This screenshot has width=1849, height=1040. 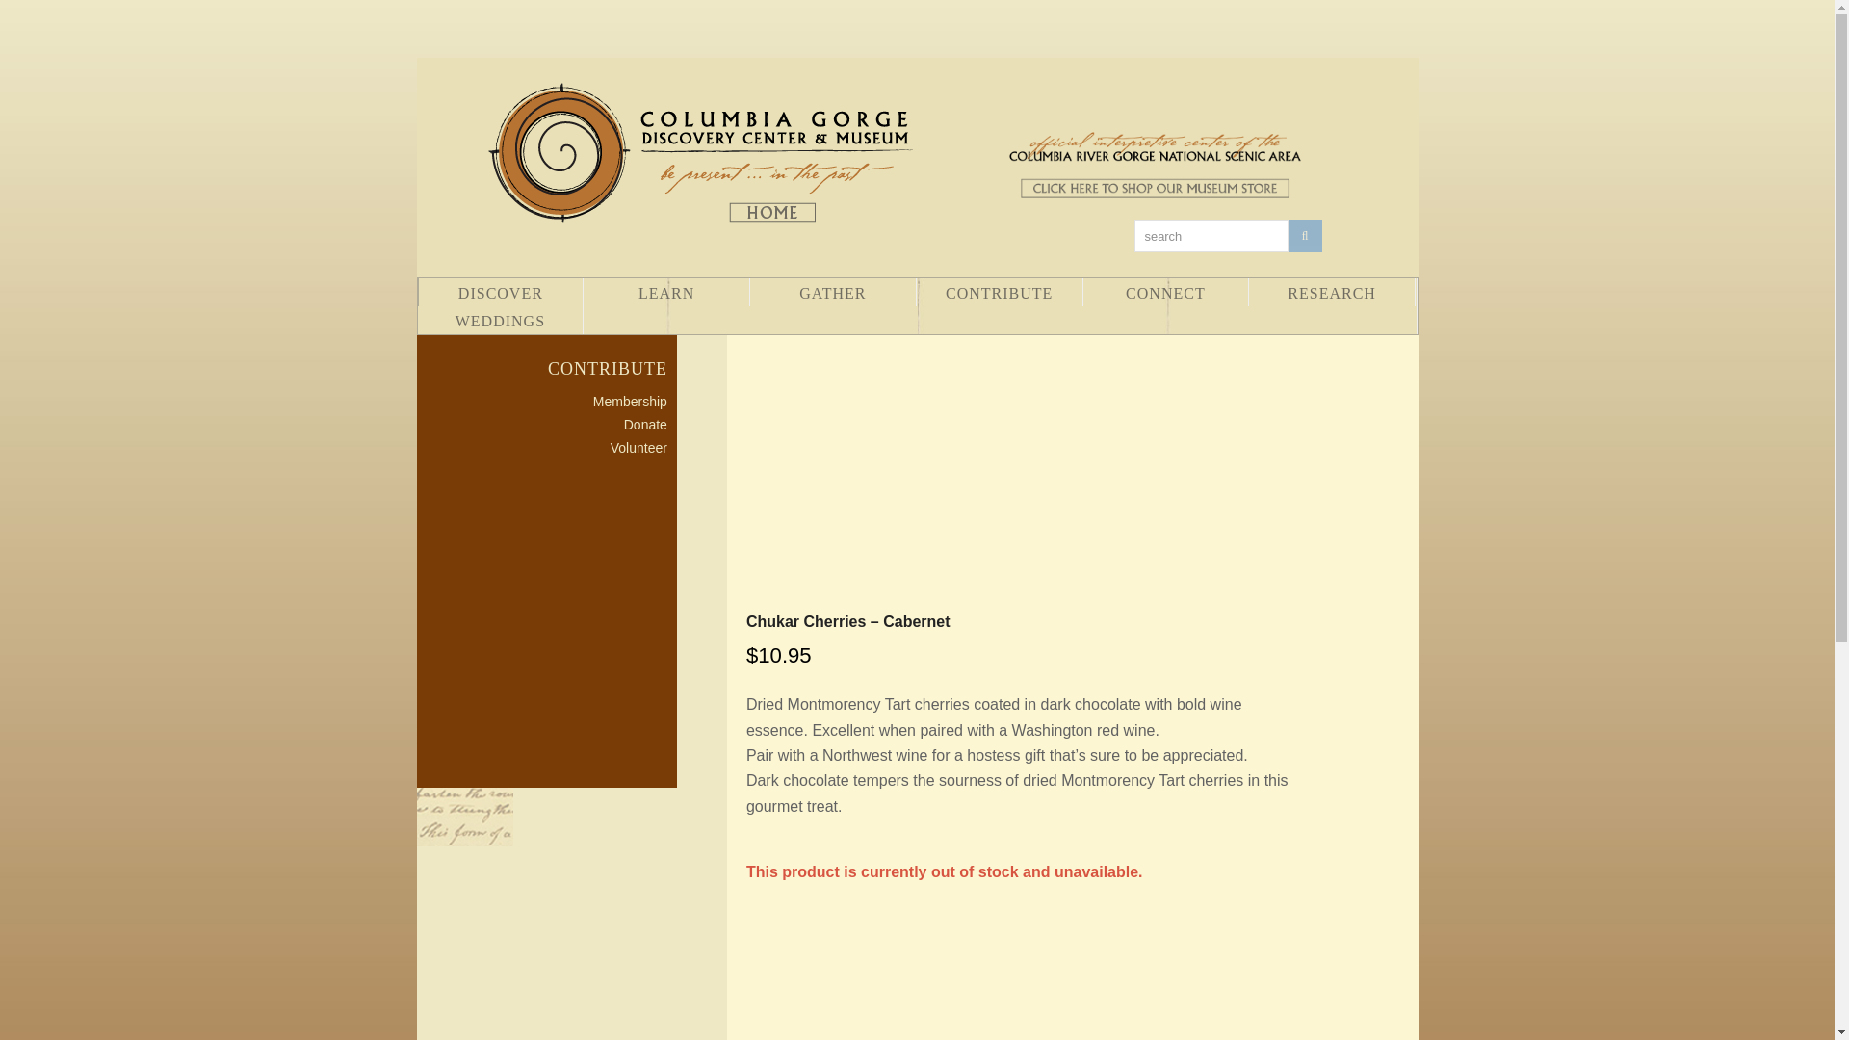 What do you see at coordinates (832, 292) in the screenshot?
I see `GATHER` at bounding box center [832, 292].